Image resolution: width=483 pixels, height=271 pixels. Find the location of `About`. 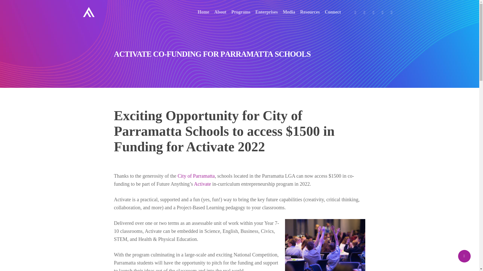

About is located at coordinates (220, 12).